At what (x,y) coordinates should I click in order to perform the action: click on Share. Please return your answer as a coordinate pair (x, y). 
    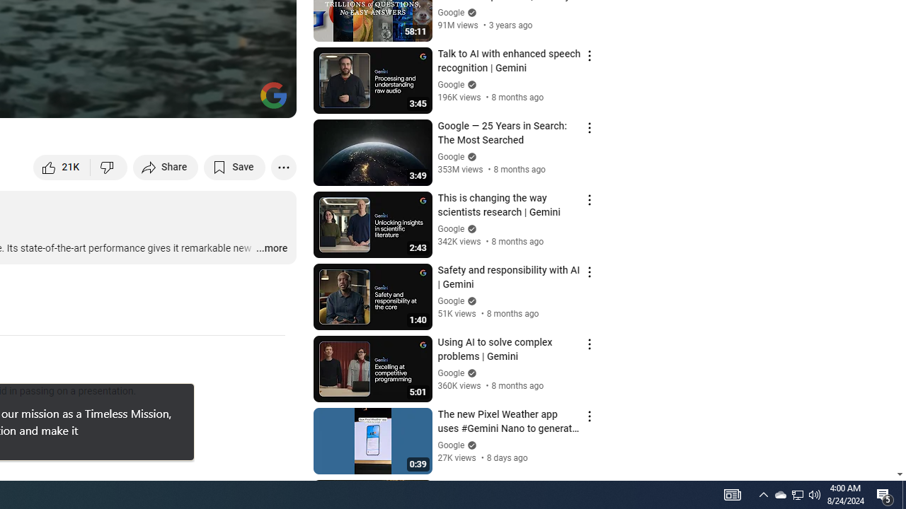
    Looking at the image, I should click on (166, 167).